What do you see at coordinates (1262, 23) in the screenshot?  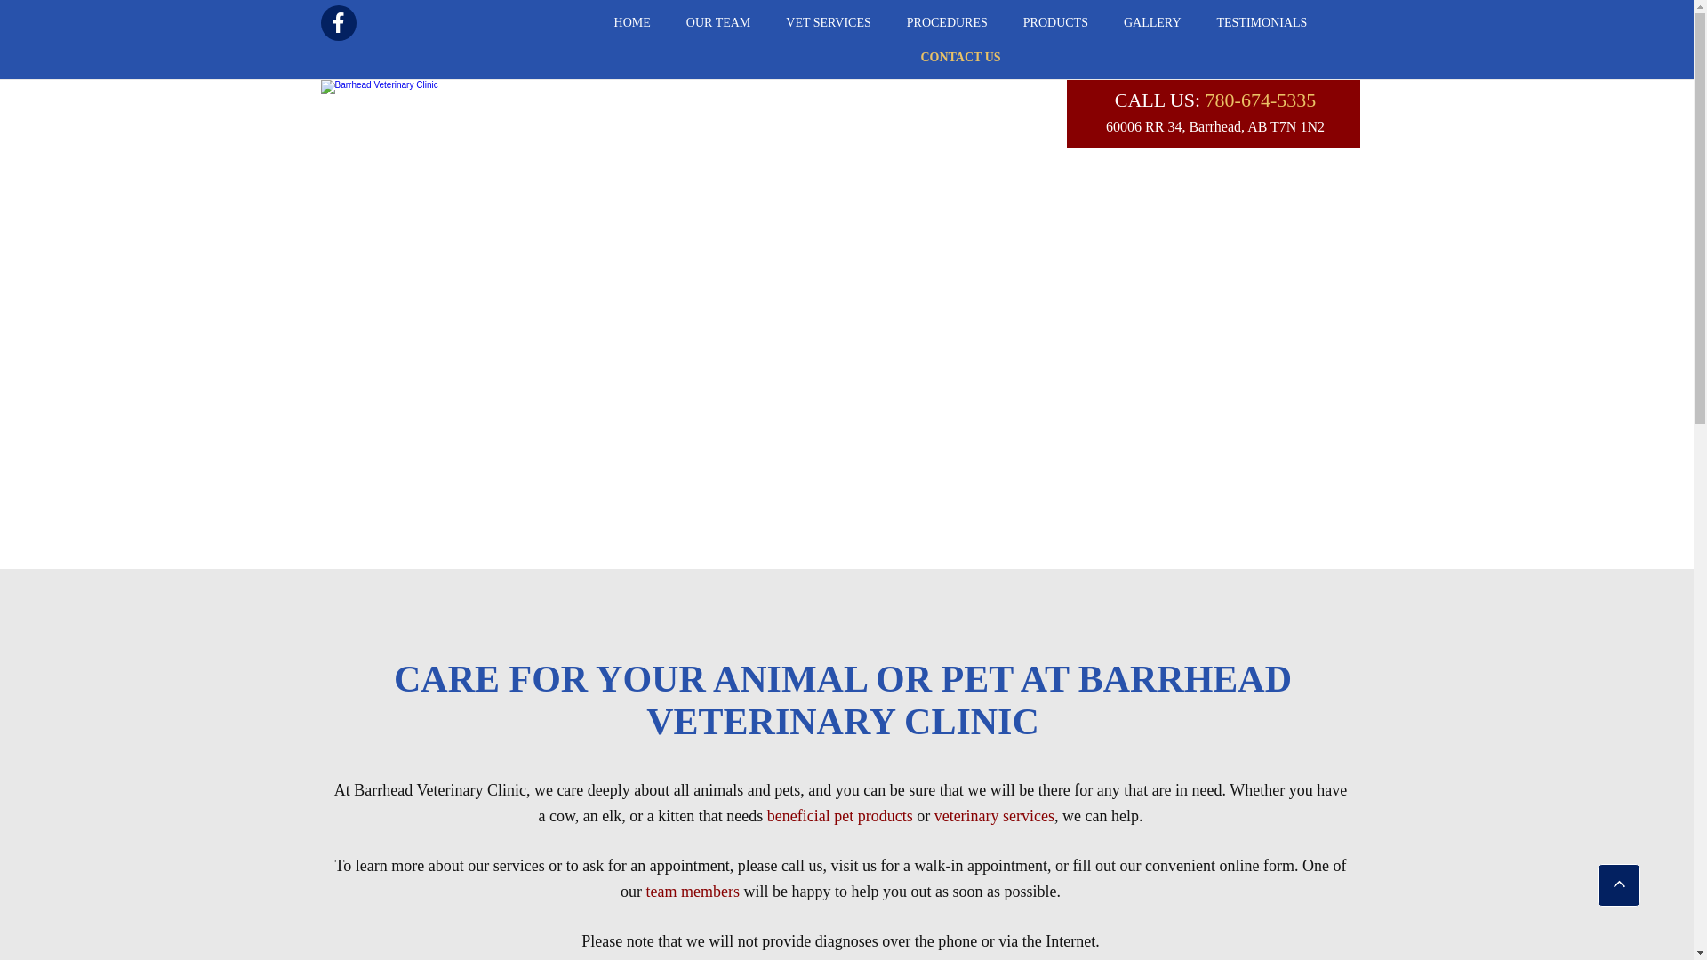 I see `TESTIMONIALS` at bounding box center [1262, 23].